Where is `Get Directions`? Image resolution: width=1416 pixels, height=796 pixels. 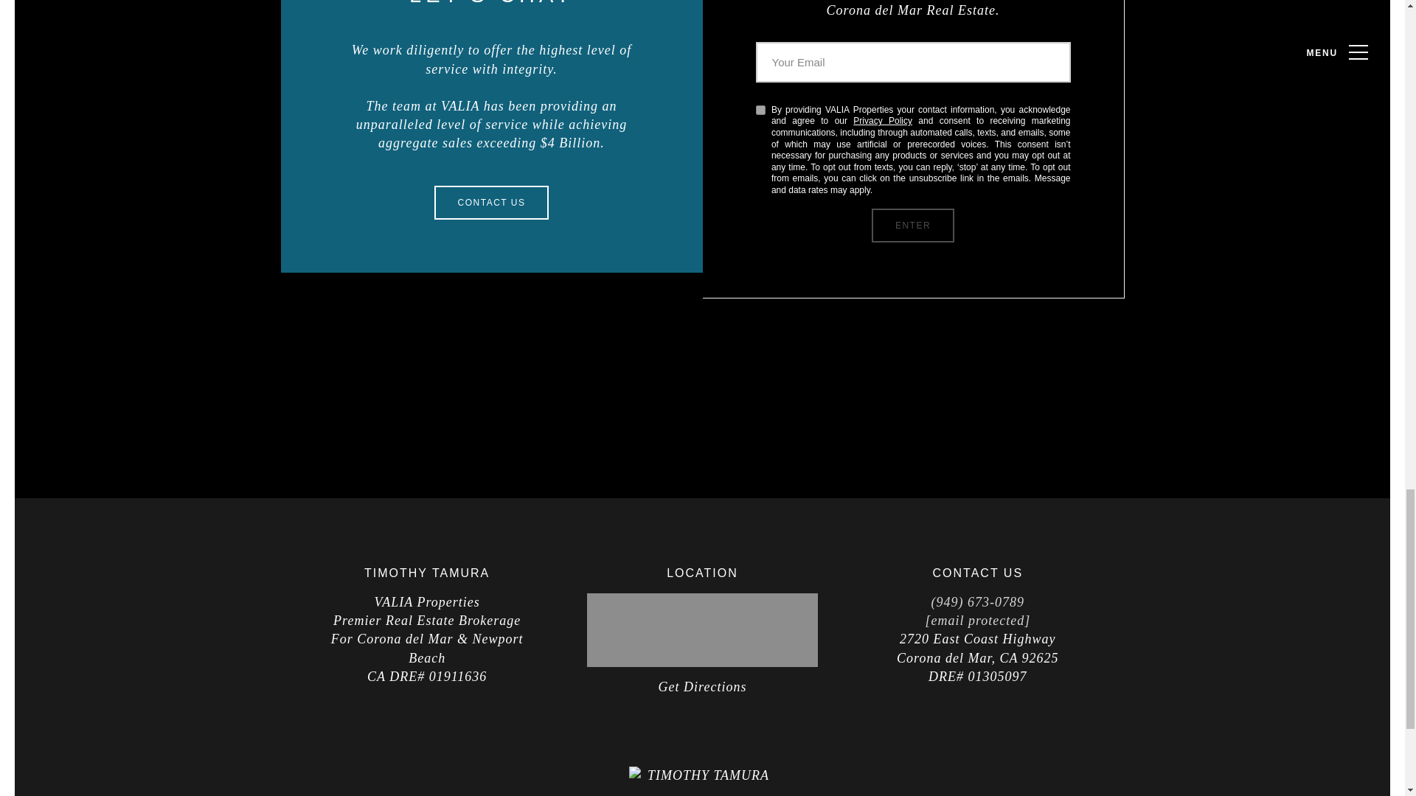 Get Directions is located at coordinates (702, 687).